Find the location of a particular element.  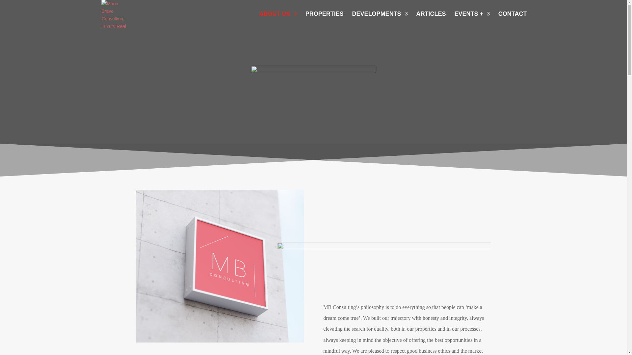

DEVELOPMENTS is located at coordinates (380, 19).